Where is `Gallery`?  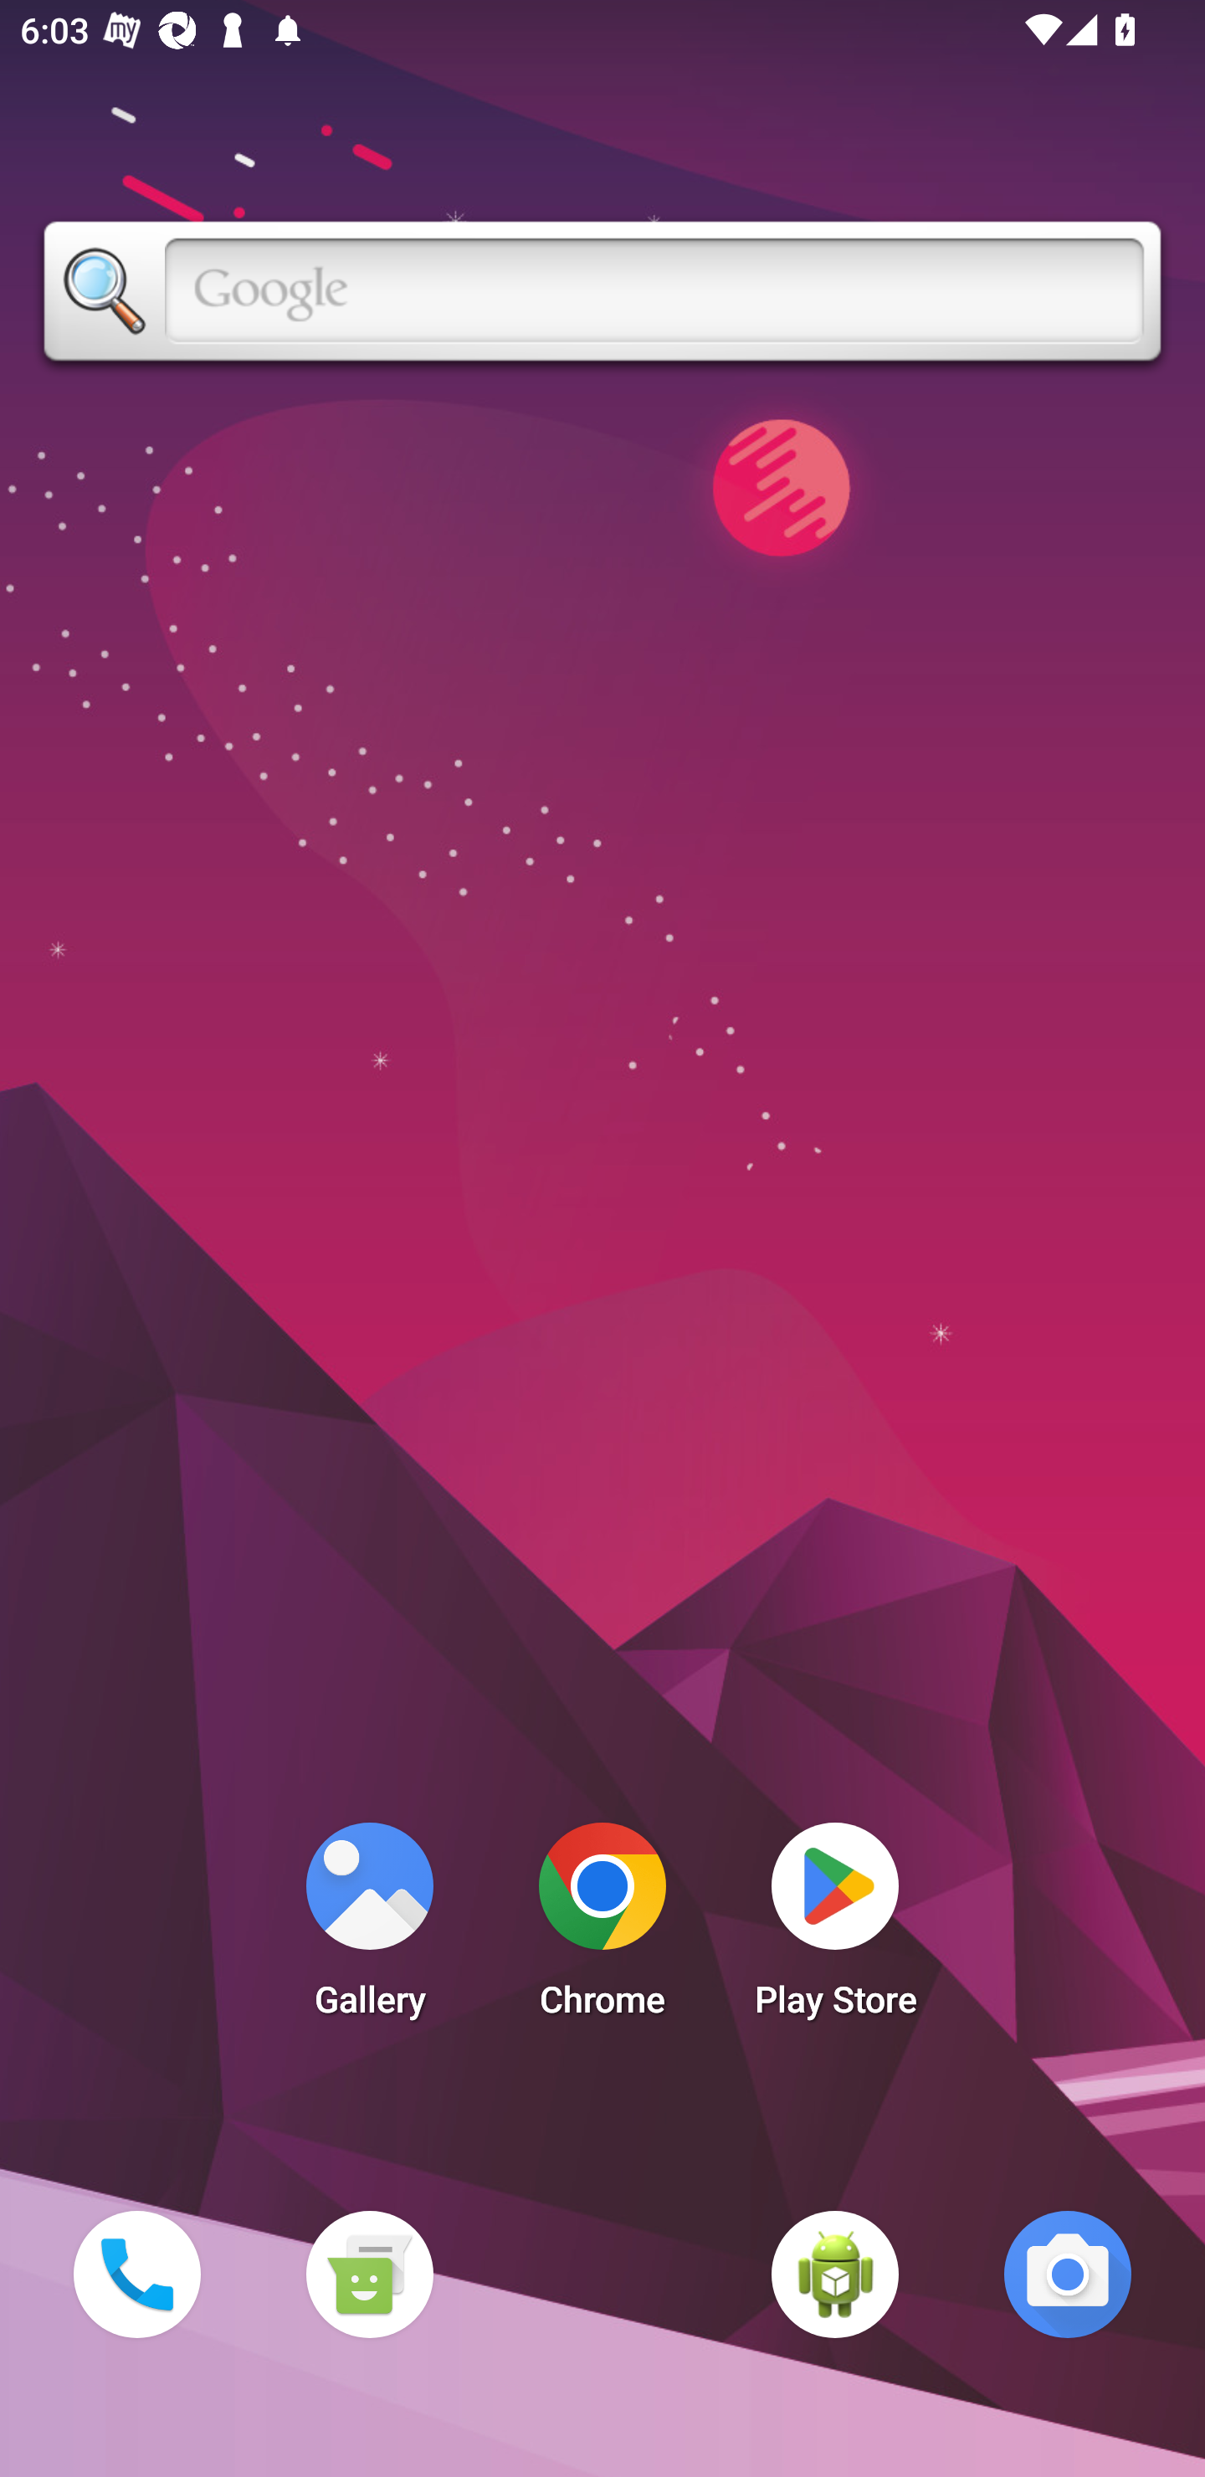
Gallery is located at coordinates (369, 1928).